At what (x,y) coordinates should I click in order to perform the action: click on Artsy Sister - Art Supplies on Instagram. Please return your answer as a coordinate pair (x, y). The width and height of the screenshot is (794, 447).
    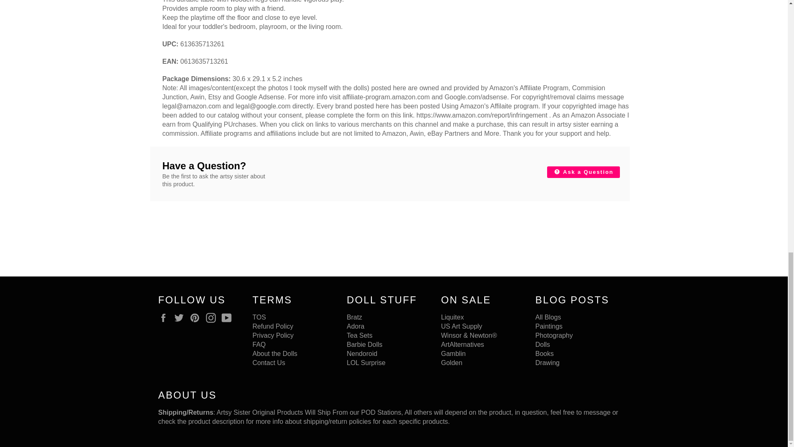
    Looking at the image, I should click on (213, 318).